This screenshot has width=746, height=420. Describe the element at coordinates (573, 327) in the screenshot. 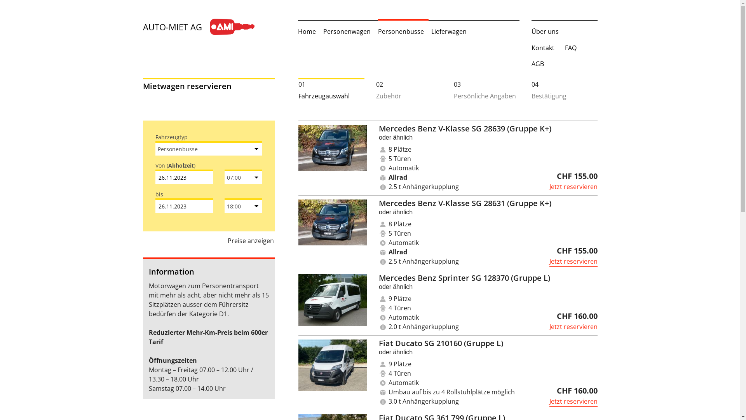

I see `Jetzt reservieren` at that location.